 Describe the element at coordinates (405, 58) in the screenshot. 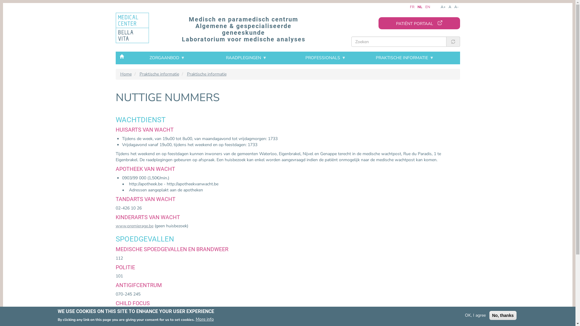

I see `PRAKTISCHE INFORMATIE` at that location.